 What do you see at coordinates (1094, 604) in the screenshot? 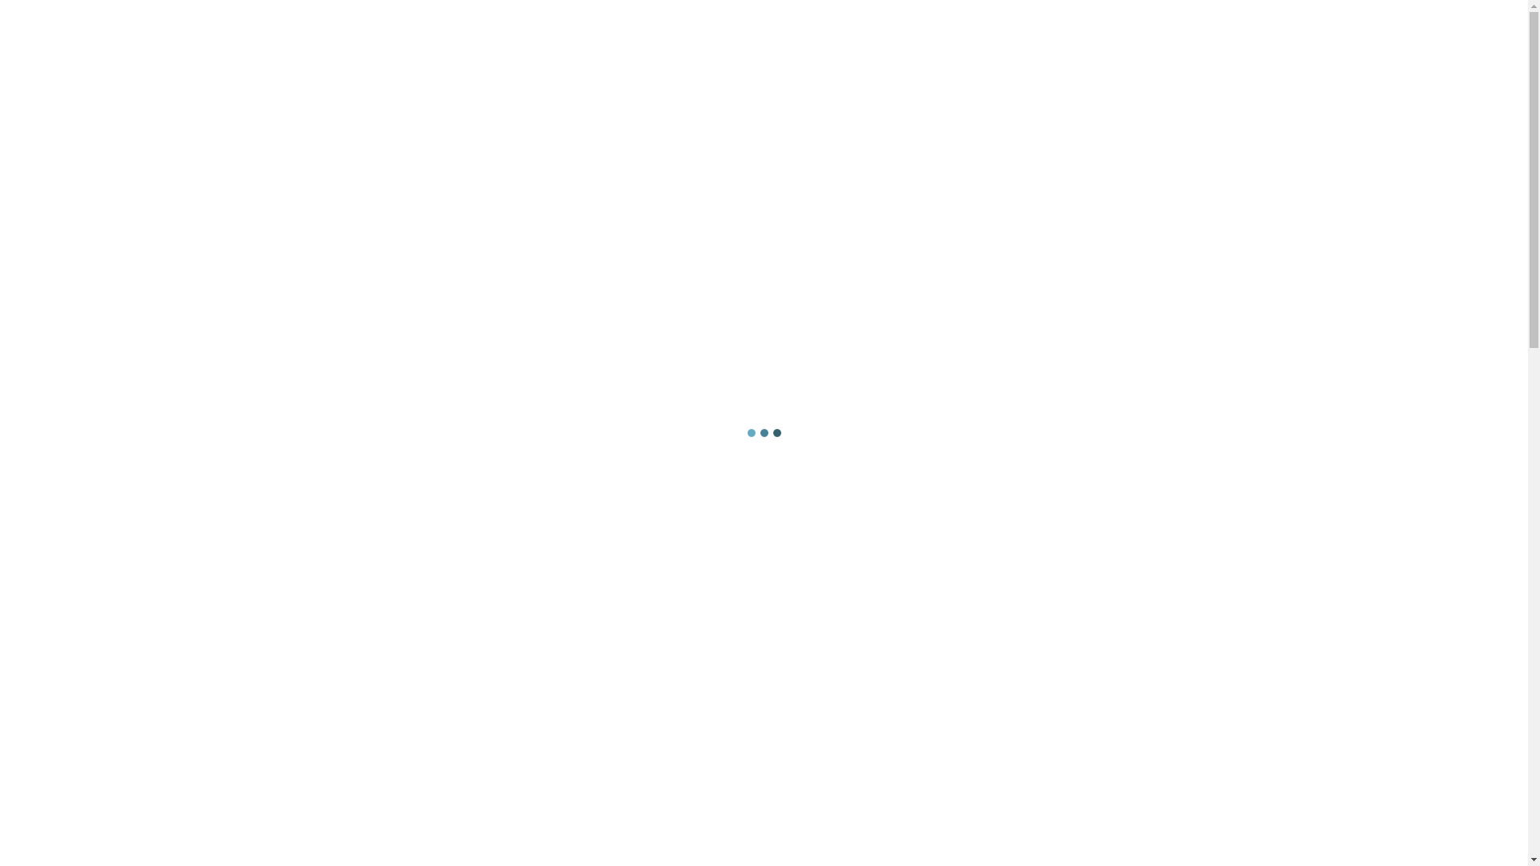
I see `antaeuscoe` at bounding box center [1094, 604].